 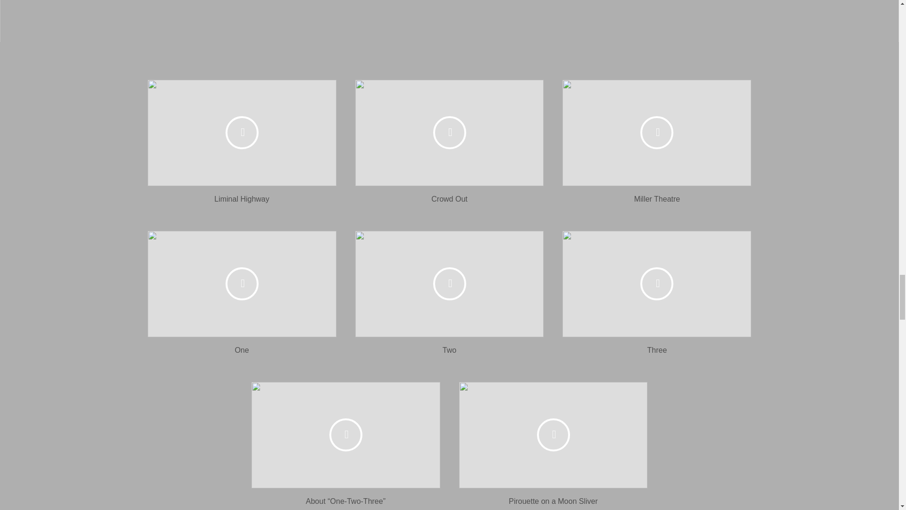 I want to click on Crowd Out, so click(x=449, y=198).